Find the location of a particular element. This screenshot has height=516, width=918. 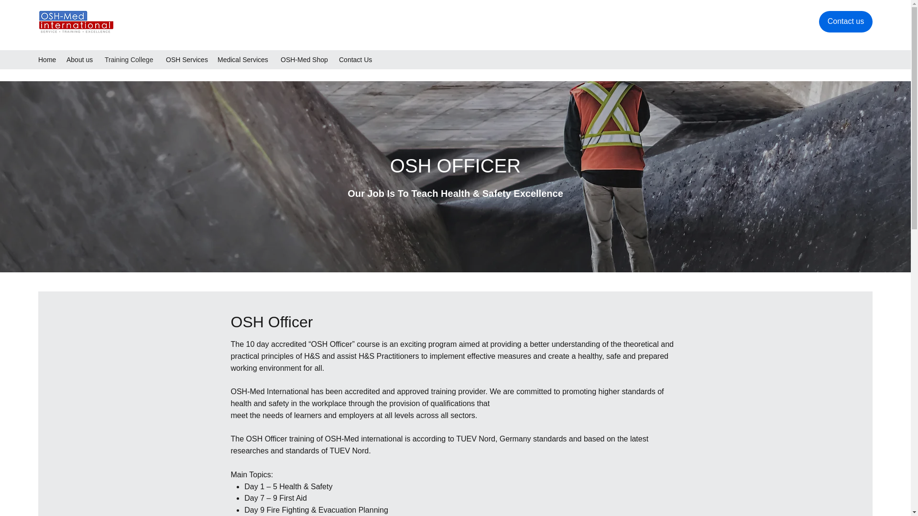

Home is located at coordinates (47, 60).